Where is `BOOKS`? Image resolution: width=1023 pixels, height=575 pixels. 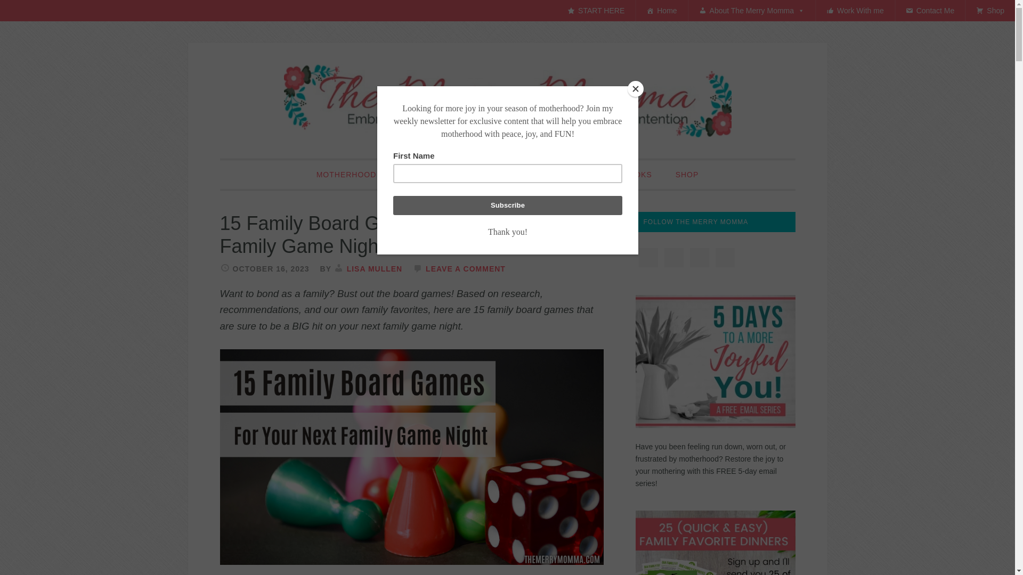
BOOKS is located at coordinates (637, 175).